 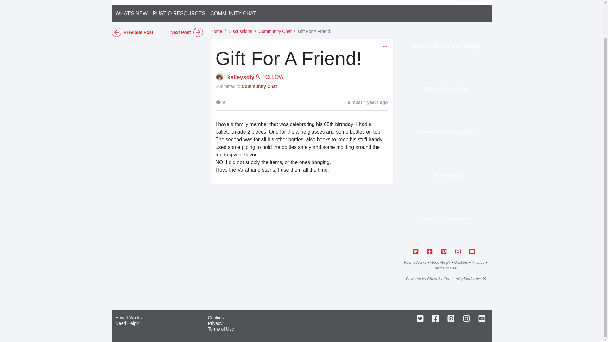 I want to click on Community Chat, so click(x=275, y=31).